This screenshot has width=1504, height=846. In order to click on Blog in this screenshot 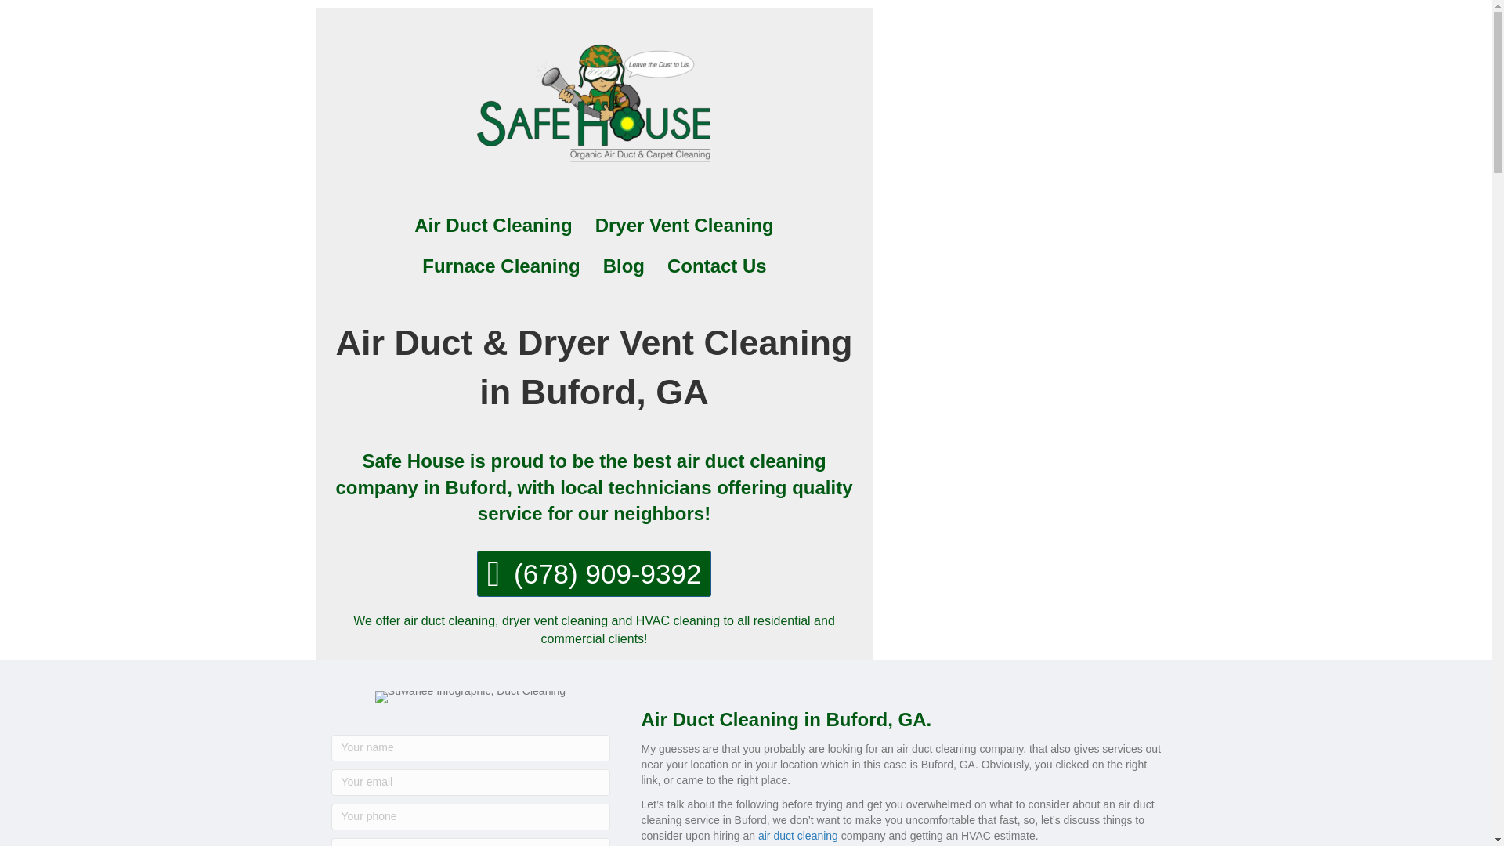, I will do `click(624, 266)`.